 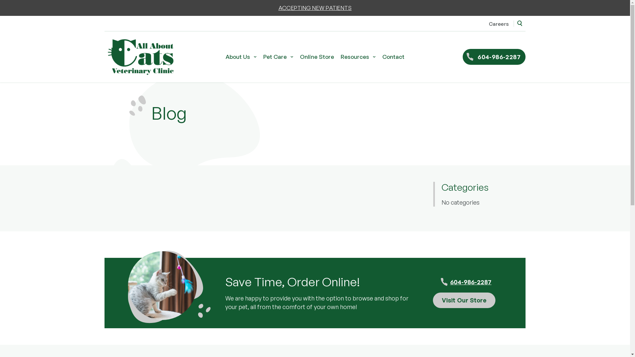 What do you see at coordinates (494, 57) in the screenshot?
I see `604-986-2287` at bounding box center [494, 57].